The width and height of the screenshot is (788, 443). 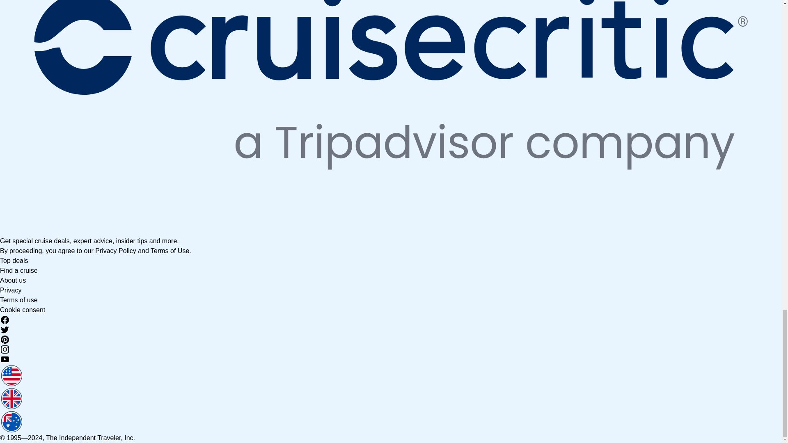 I want to click on Terms of use, so click(x=19, y=299).